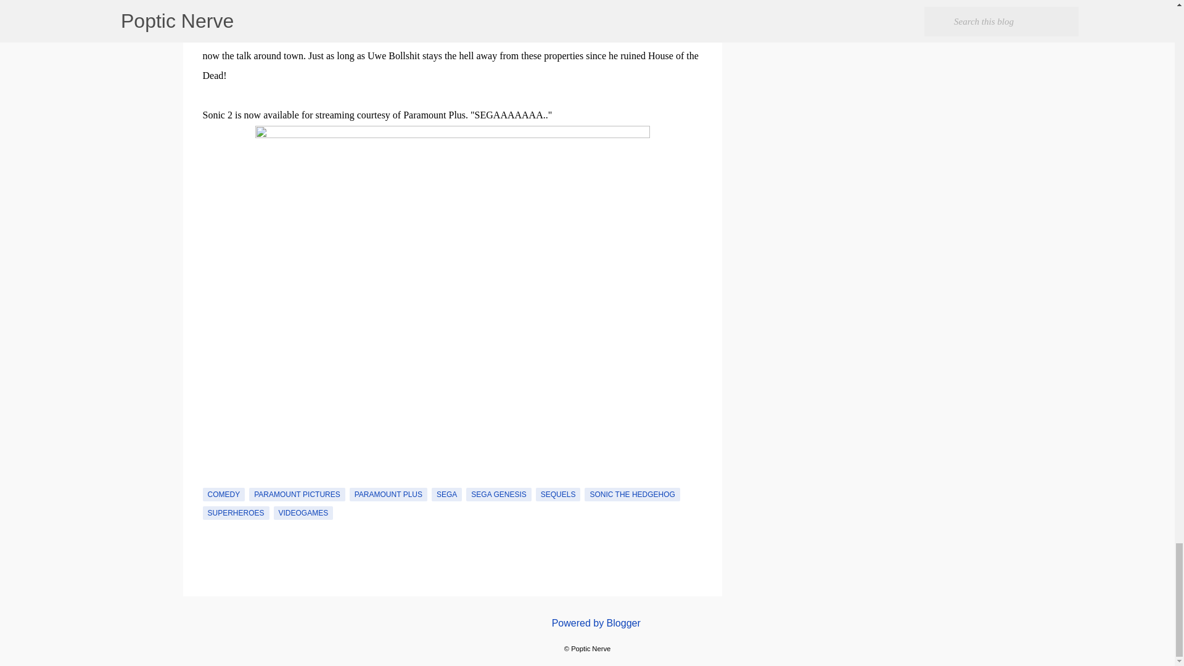  What do you see at coordinates (587, 623) in the screenshot?
I see `Powered by Blogger` at bounding box center [587, 623].